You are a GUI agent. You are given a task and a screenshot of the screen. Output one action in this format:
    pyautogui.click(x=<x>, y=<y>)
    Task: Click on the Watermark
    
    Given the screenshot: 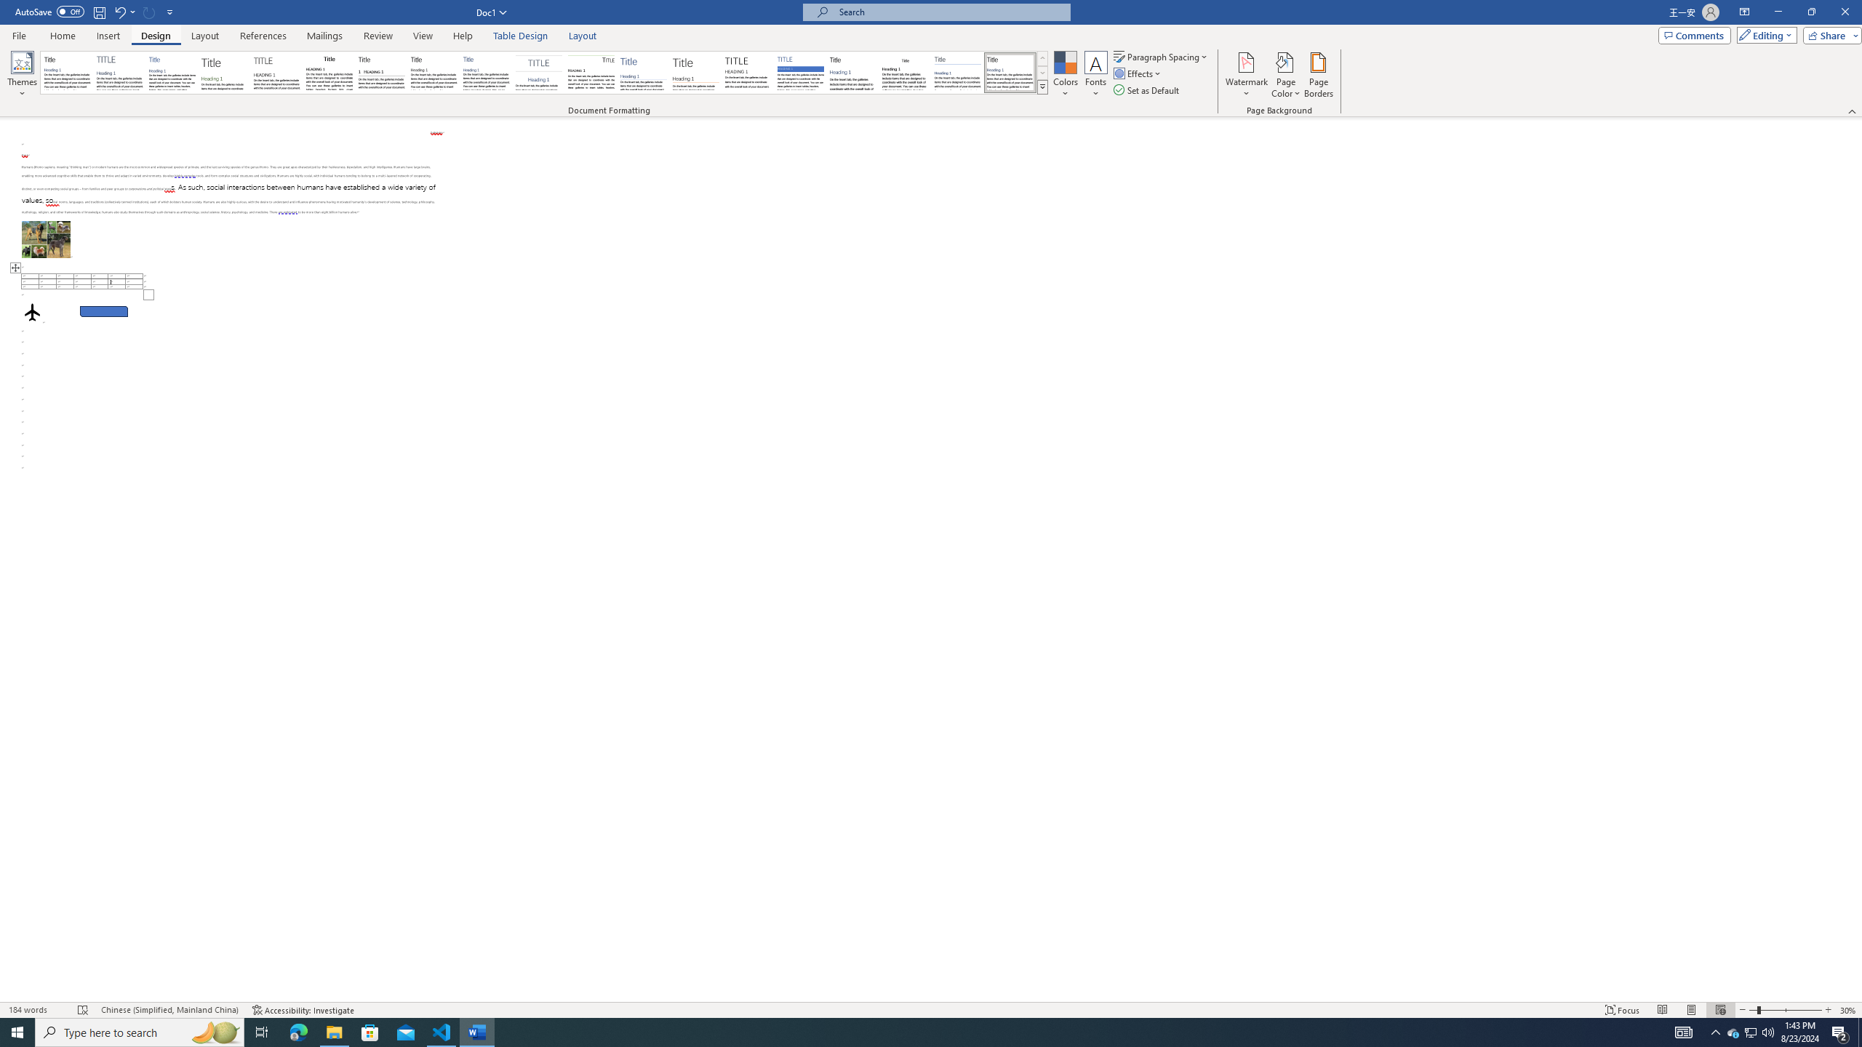 What is the action you would take?
    pyautogui.click(x=1246, y=75)
    